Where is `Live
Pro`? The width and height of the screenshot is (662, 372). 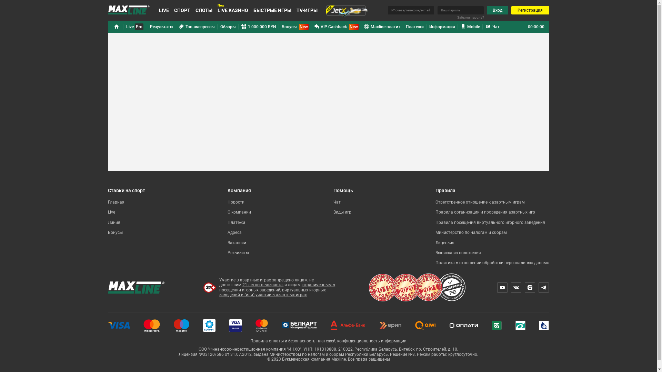
Live
Pro is located at coordinates (135, 27).